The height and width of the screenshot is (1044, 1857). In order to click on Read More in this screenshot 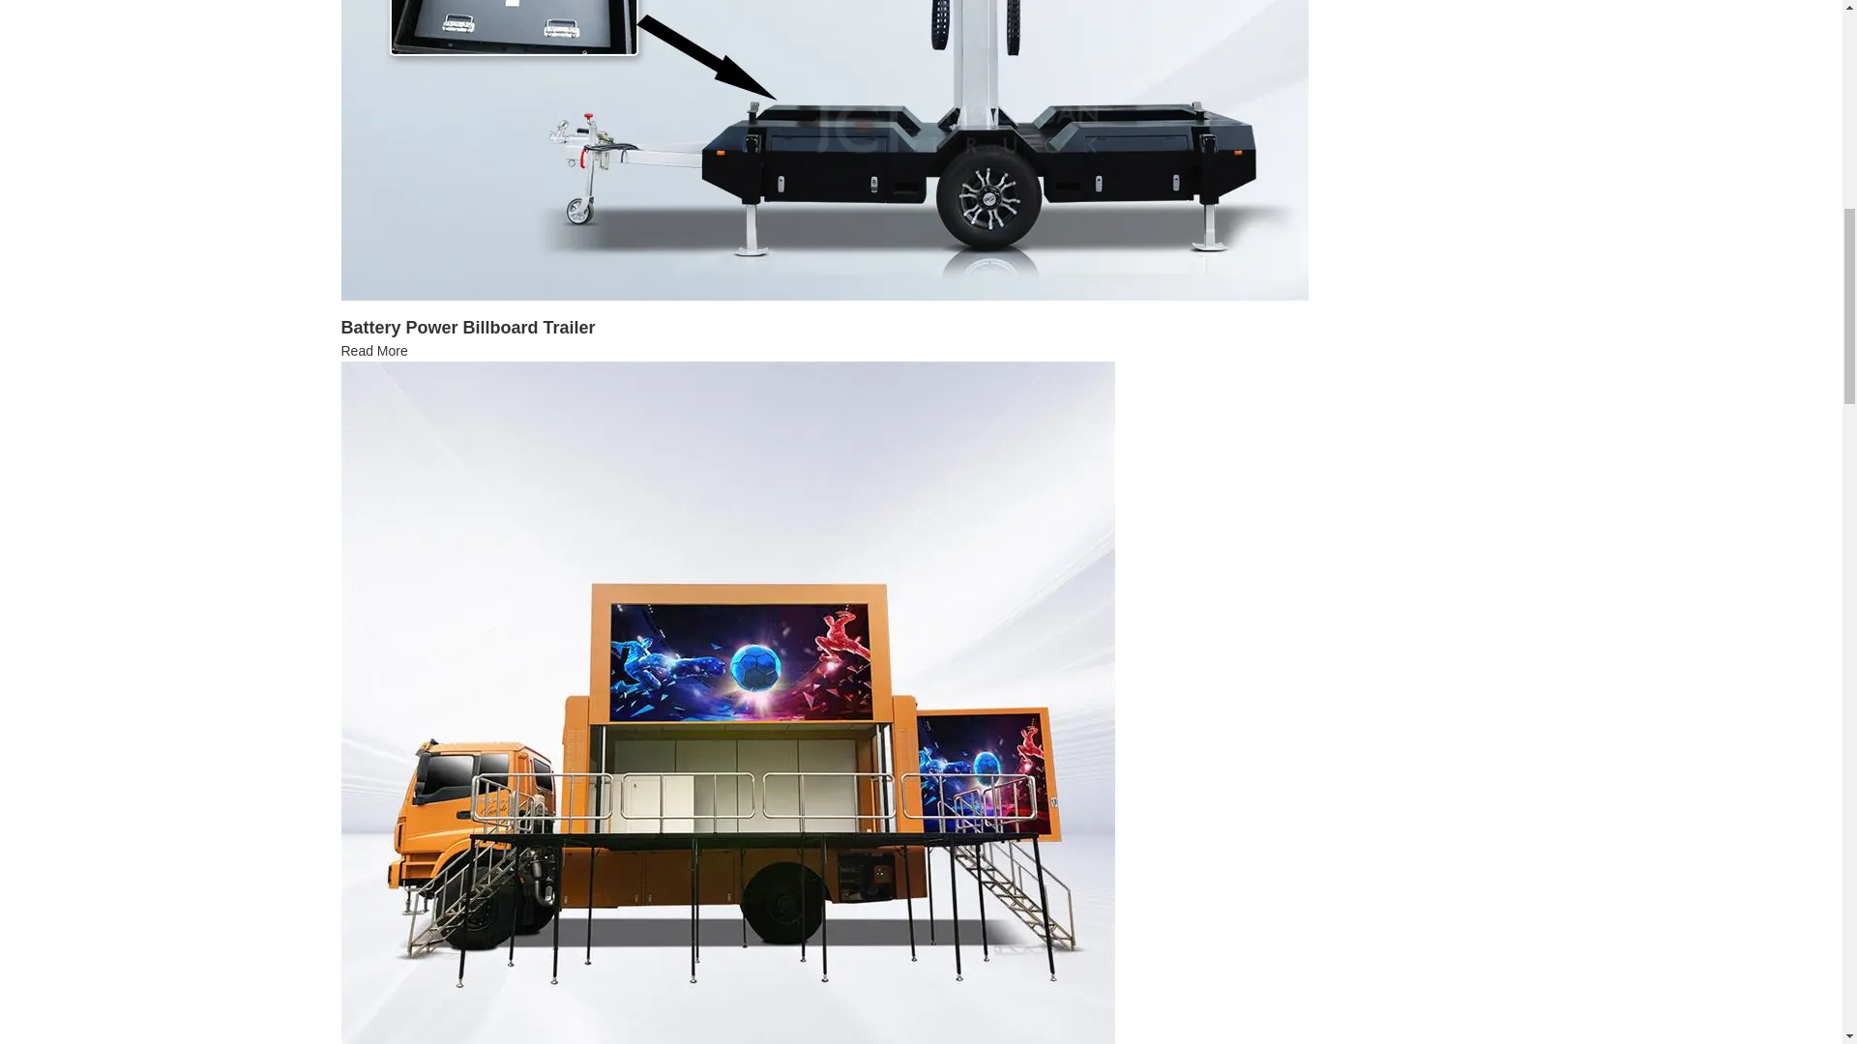, I will do `click(373, 351)`.